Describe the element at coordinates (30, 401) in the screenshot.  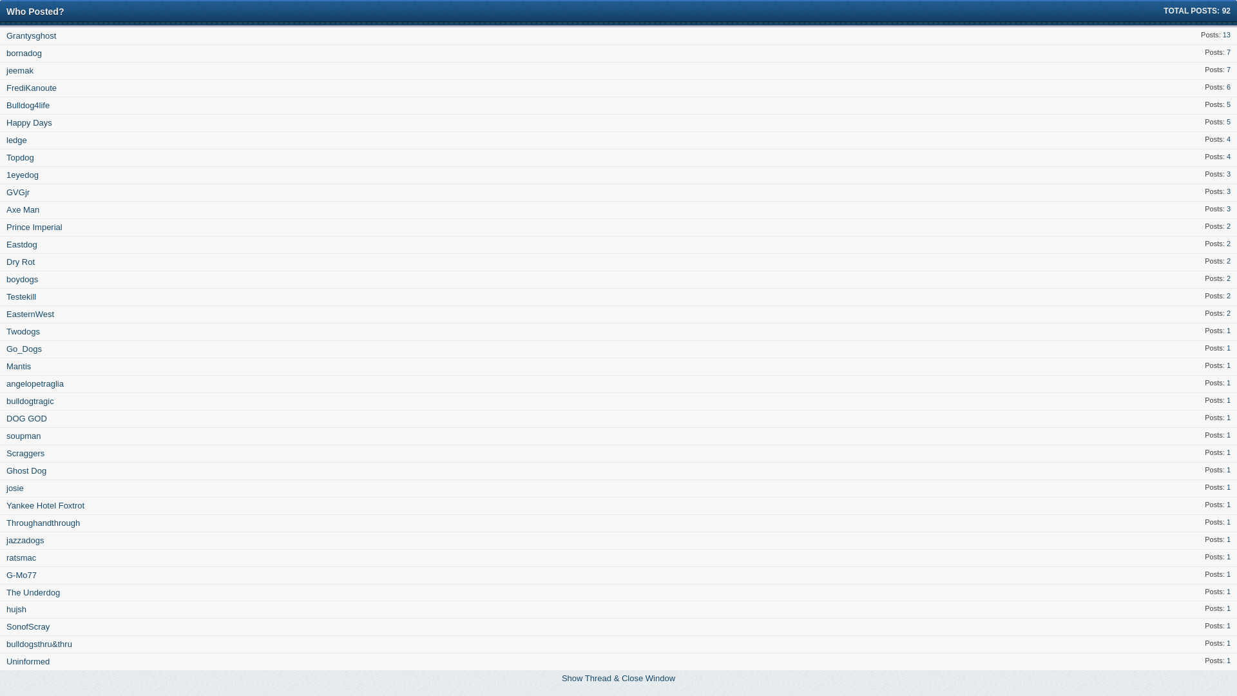
I see `bulldogtragic` at that location.